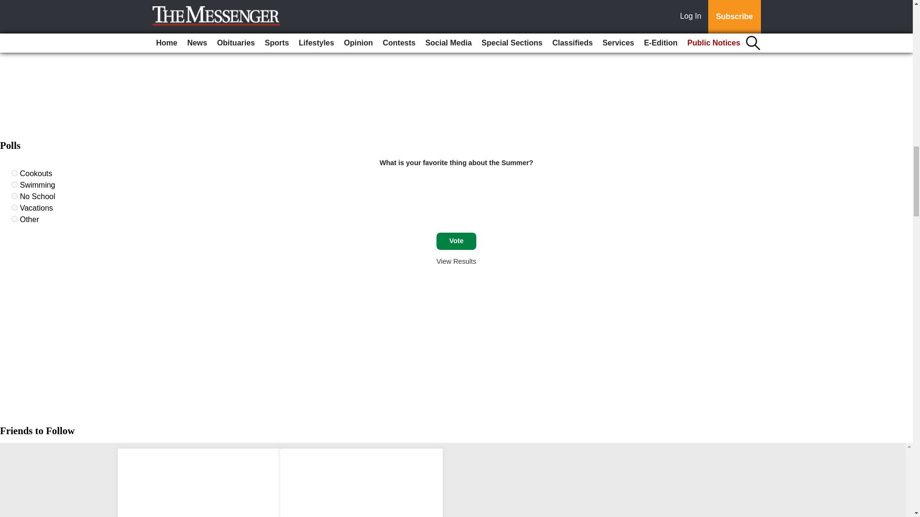 The image size is (920, 517). Describe the element at coordinates (14, 207) in the screenshot. I see `7277` at that location.